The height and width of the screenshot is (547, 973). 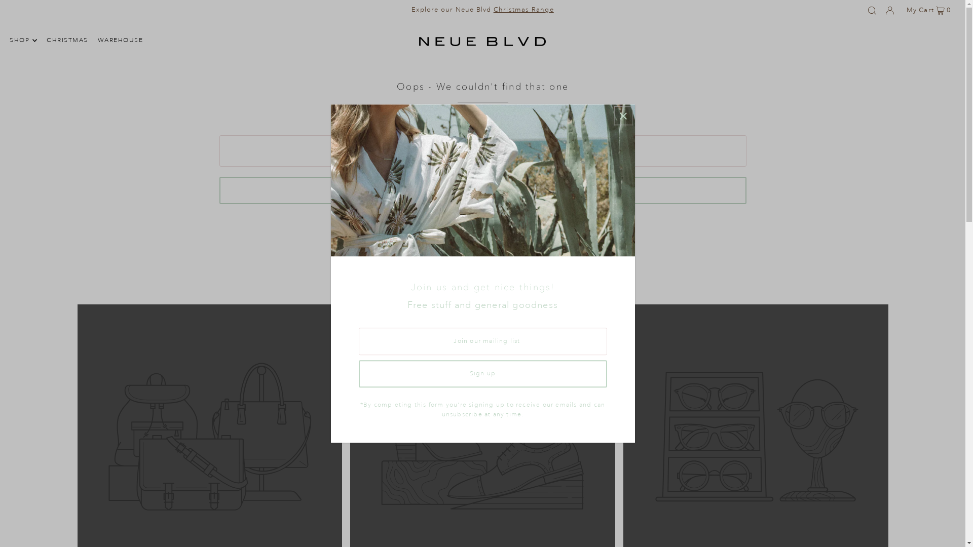 What do you see at coordinates (23, 41) in the screenshot?
I see `SHOP` at bounding box center [23, 41].